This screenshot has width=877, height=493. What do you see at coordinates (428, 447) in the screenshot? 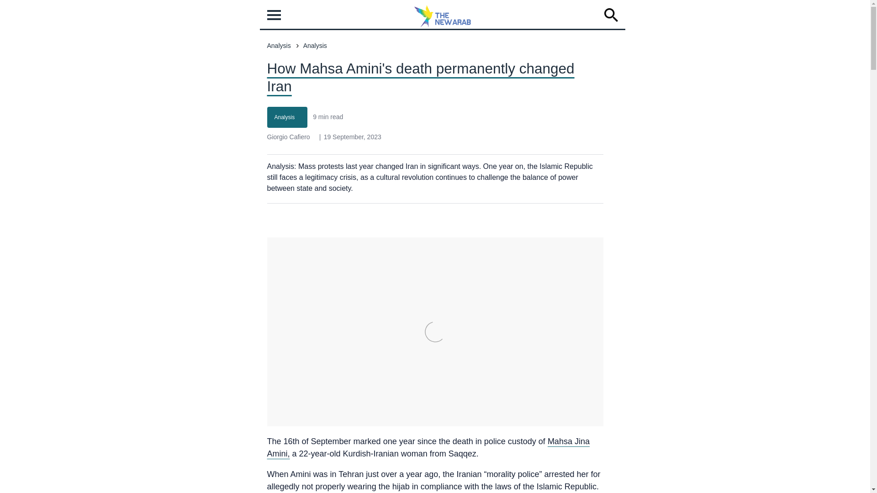
I see `Mahsa Jina Amini,` at bounding box center [428, 447].